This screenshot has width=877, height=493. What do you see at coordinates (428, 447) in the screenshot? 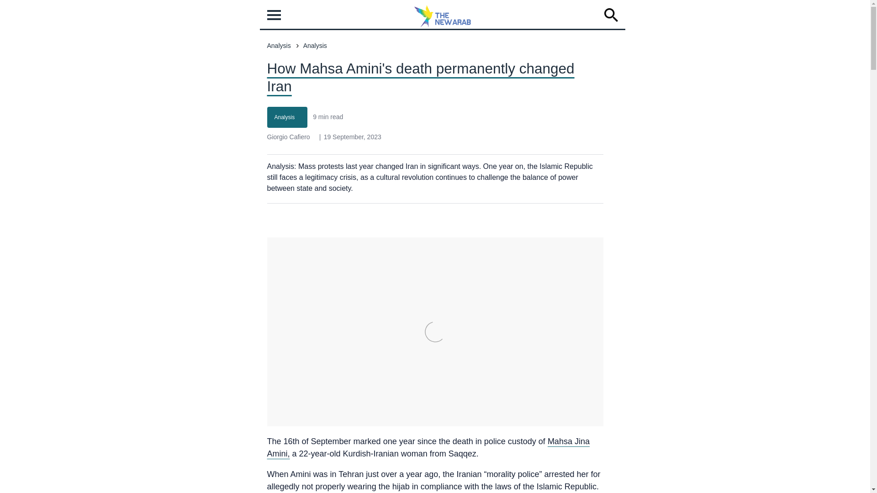
I see `Mahsa Jina Amini,` at bounding box center [428, 447].